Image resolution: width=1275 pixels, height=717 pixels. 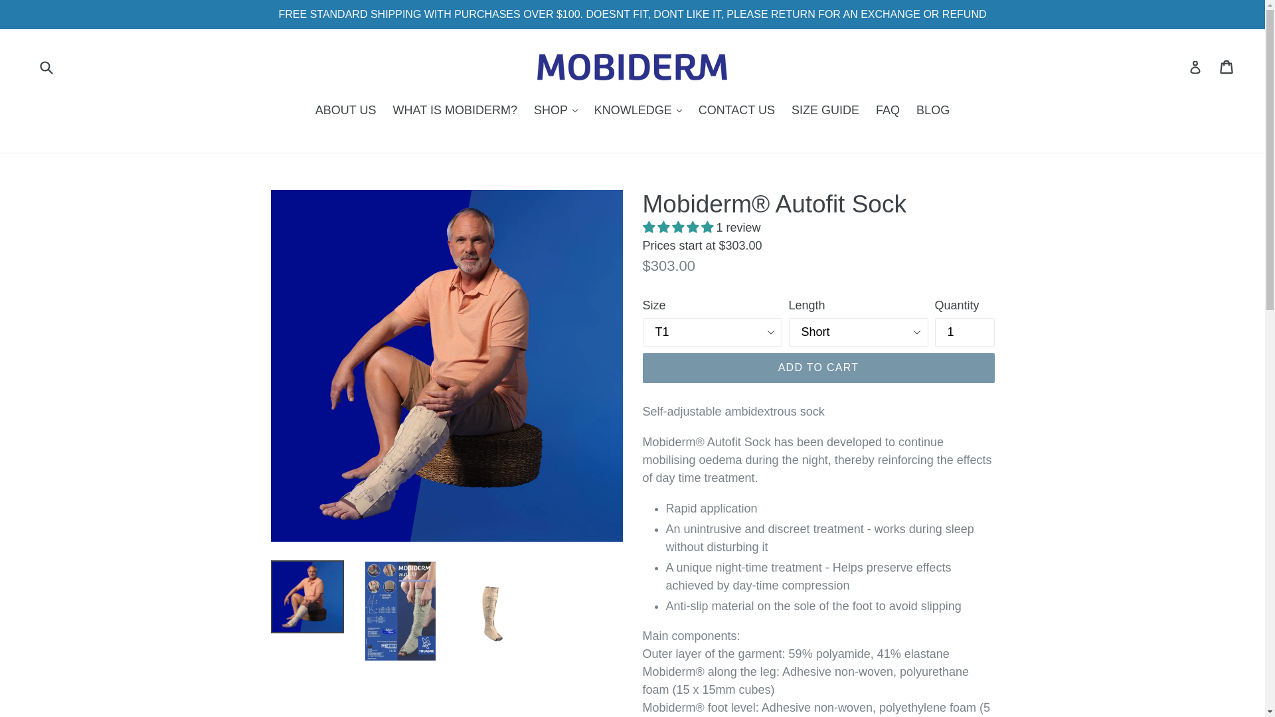 I want to click on Submit, so click(x=46, y=67).